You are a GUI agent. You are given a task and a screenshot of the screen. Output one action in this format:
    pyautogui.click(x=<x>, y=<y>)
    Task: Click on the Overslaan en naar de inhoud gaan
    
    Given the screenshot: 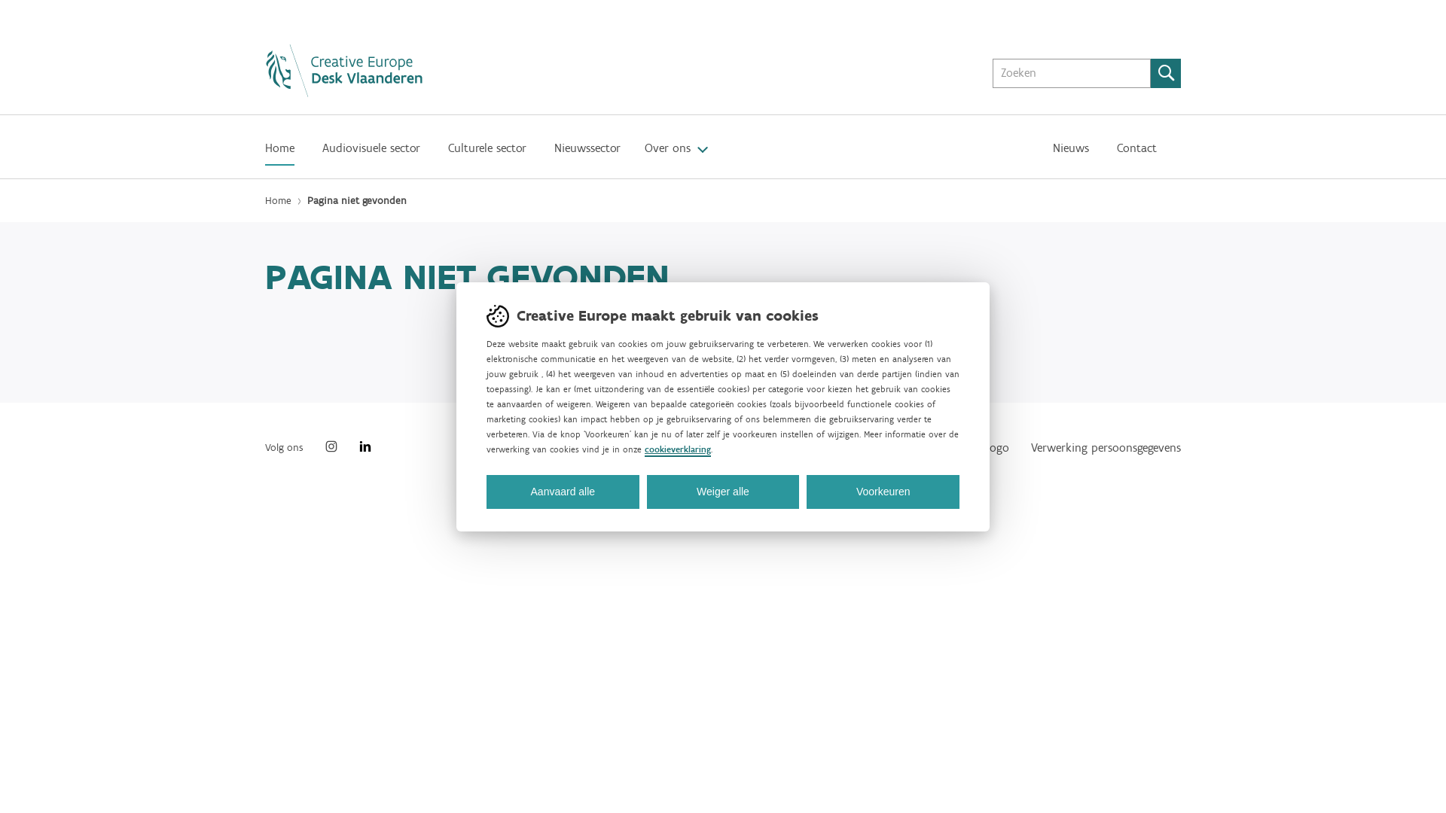 What is the action you would take?
    pyautogui.click(x=0, y=33)
    